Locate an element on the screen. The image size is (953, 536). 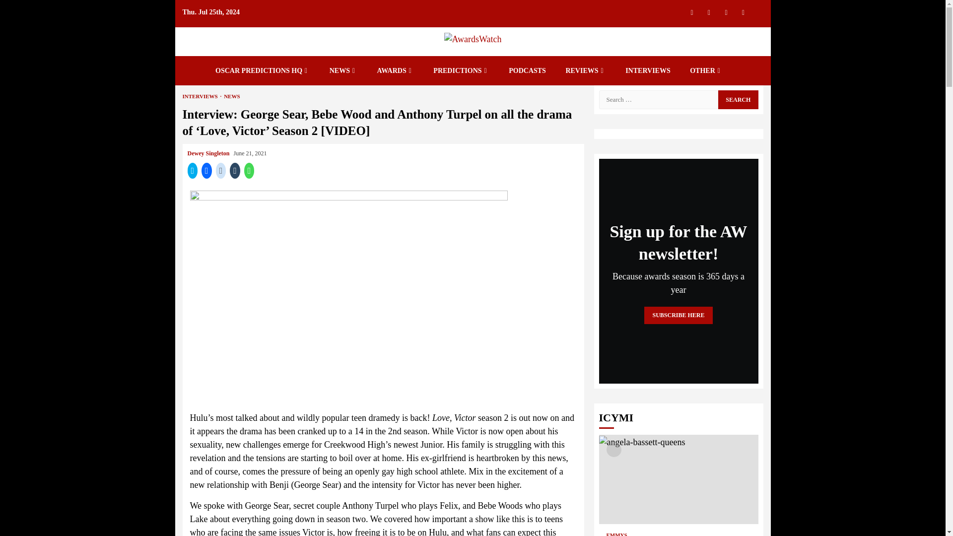
PODCASTS is located at coordinates (527, 70).